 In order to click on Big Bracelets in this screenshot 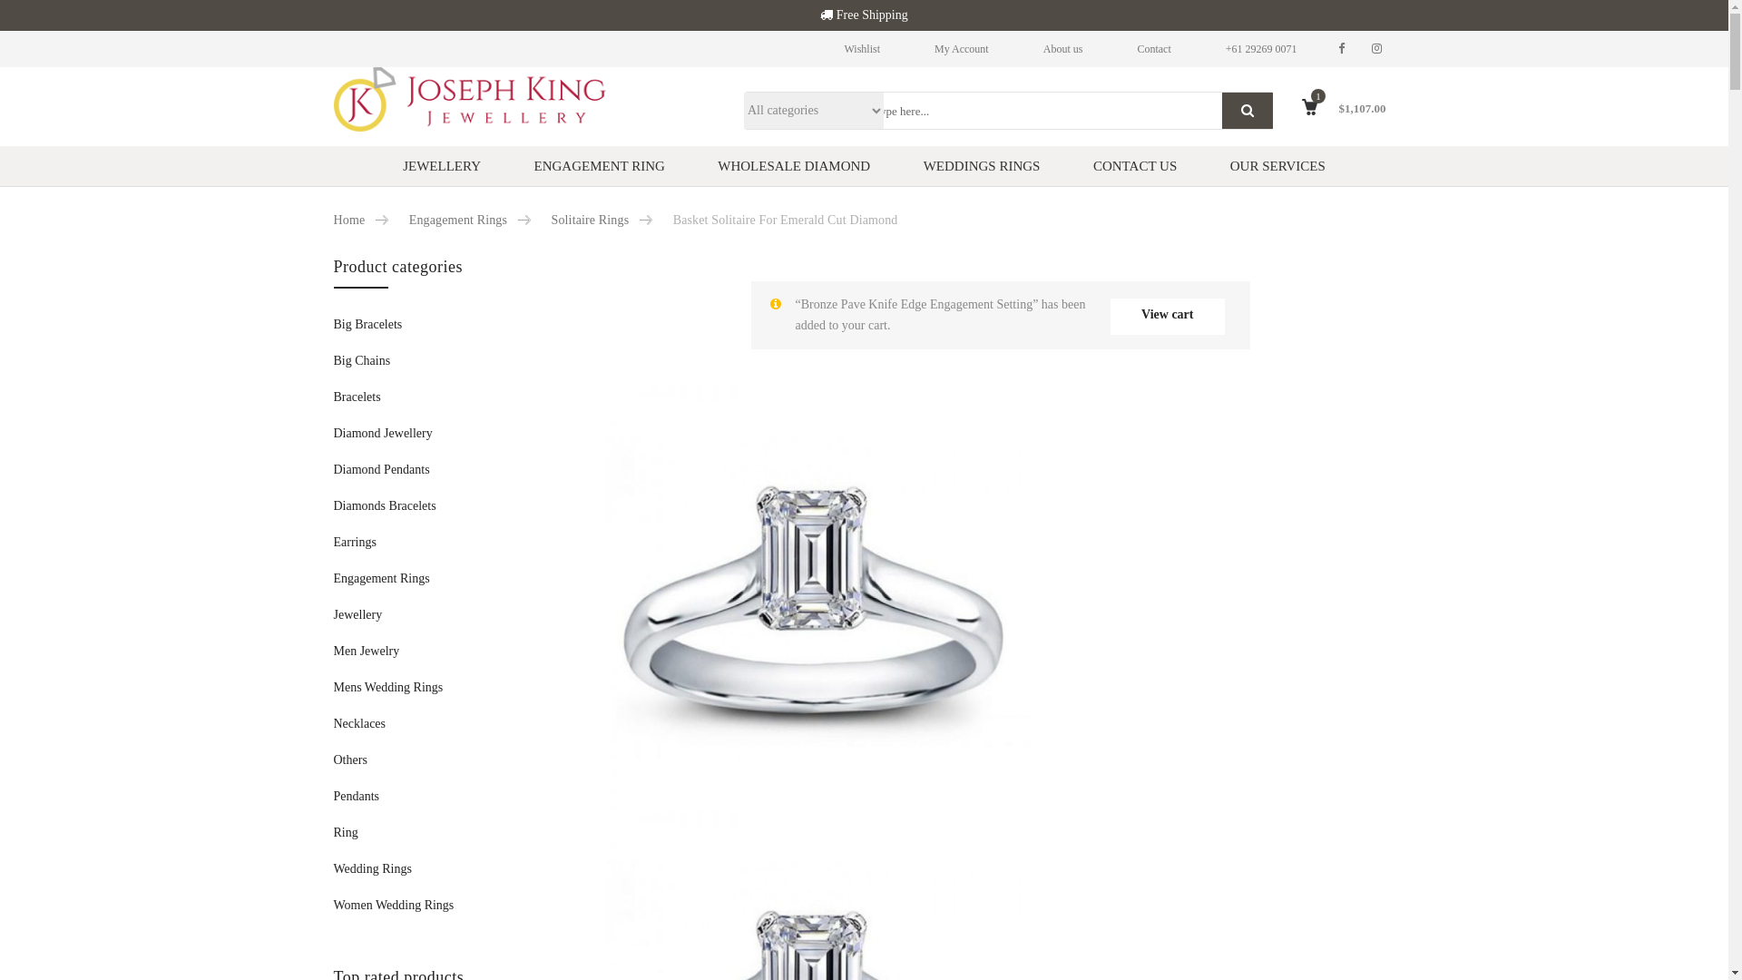, I will do `click(368, 325)`.